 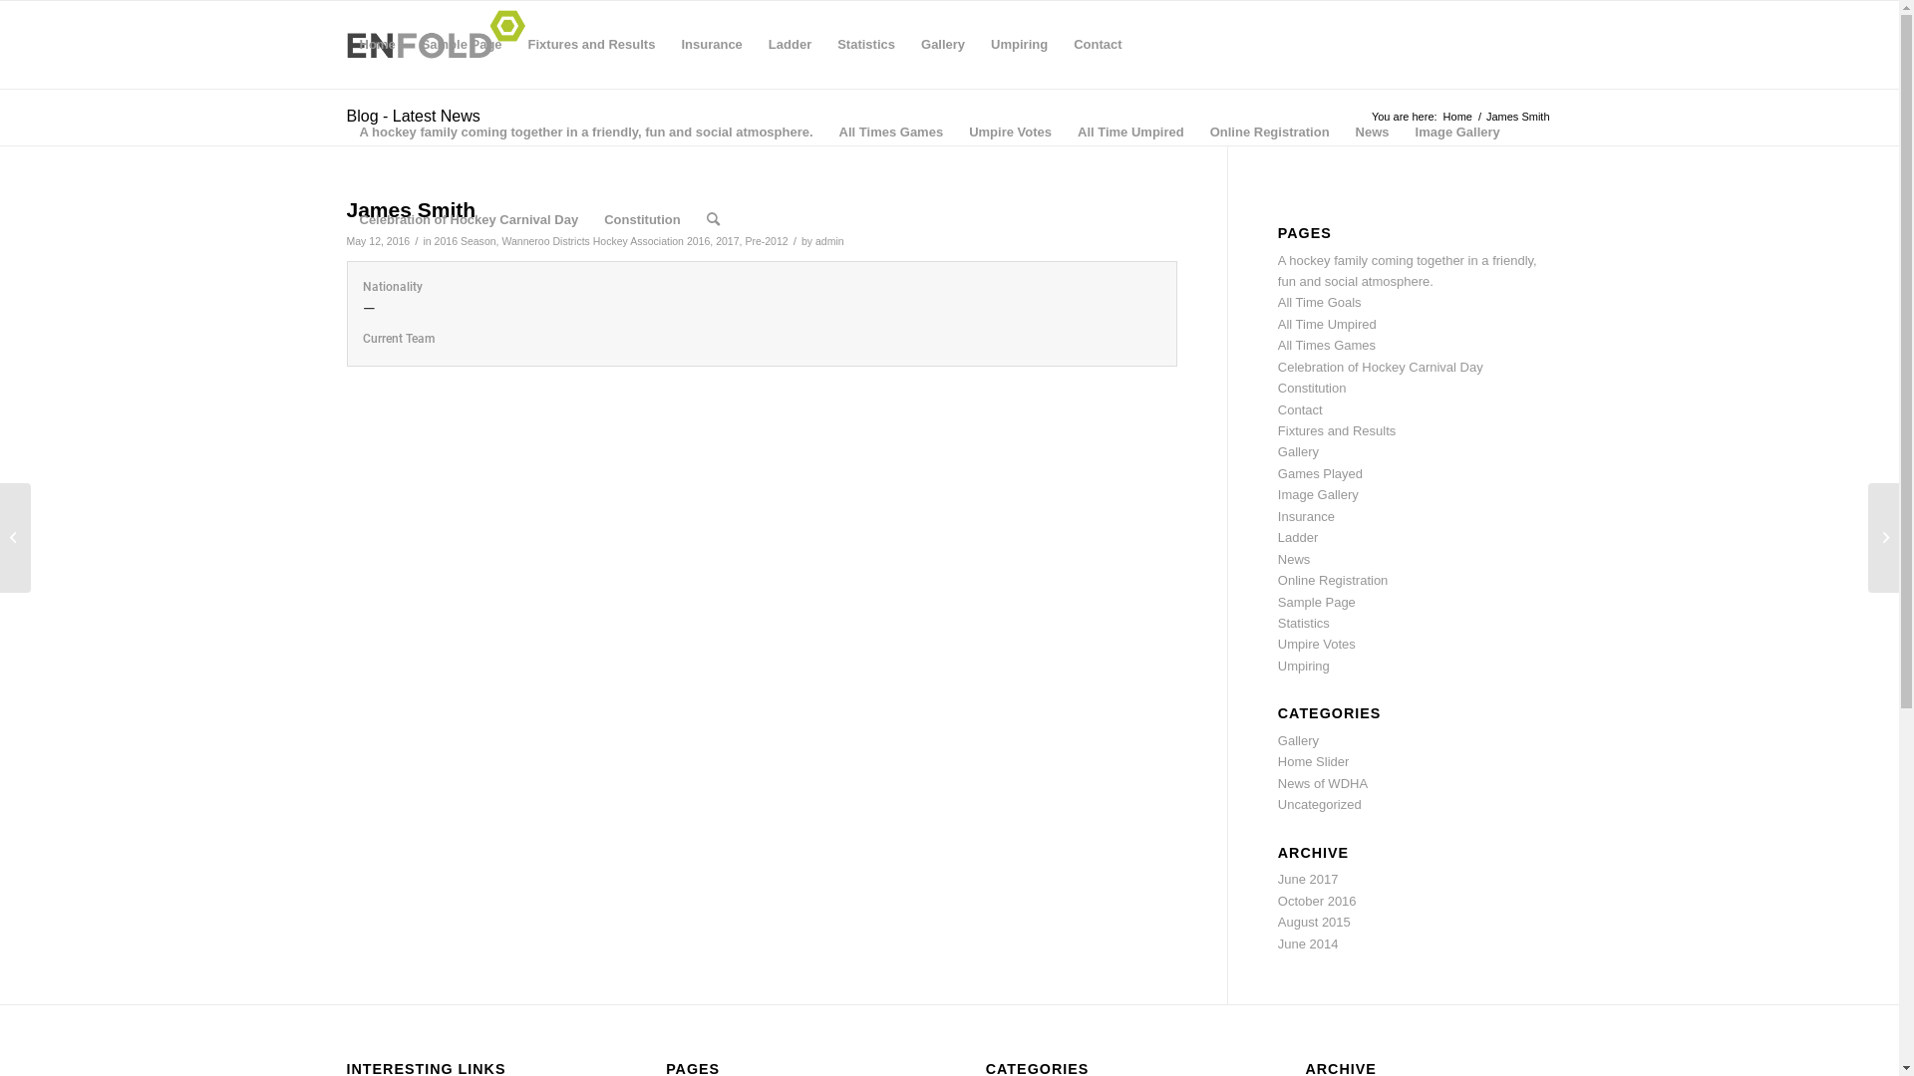 I want to click on News of WDHA, so click(x=1323, y=783).